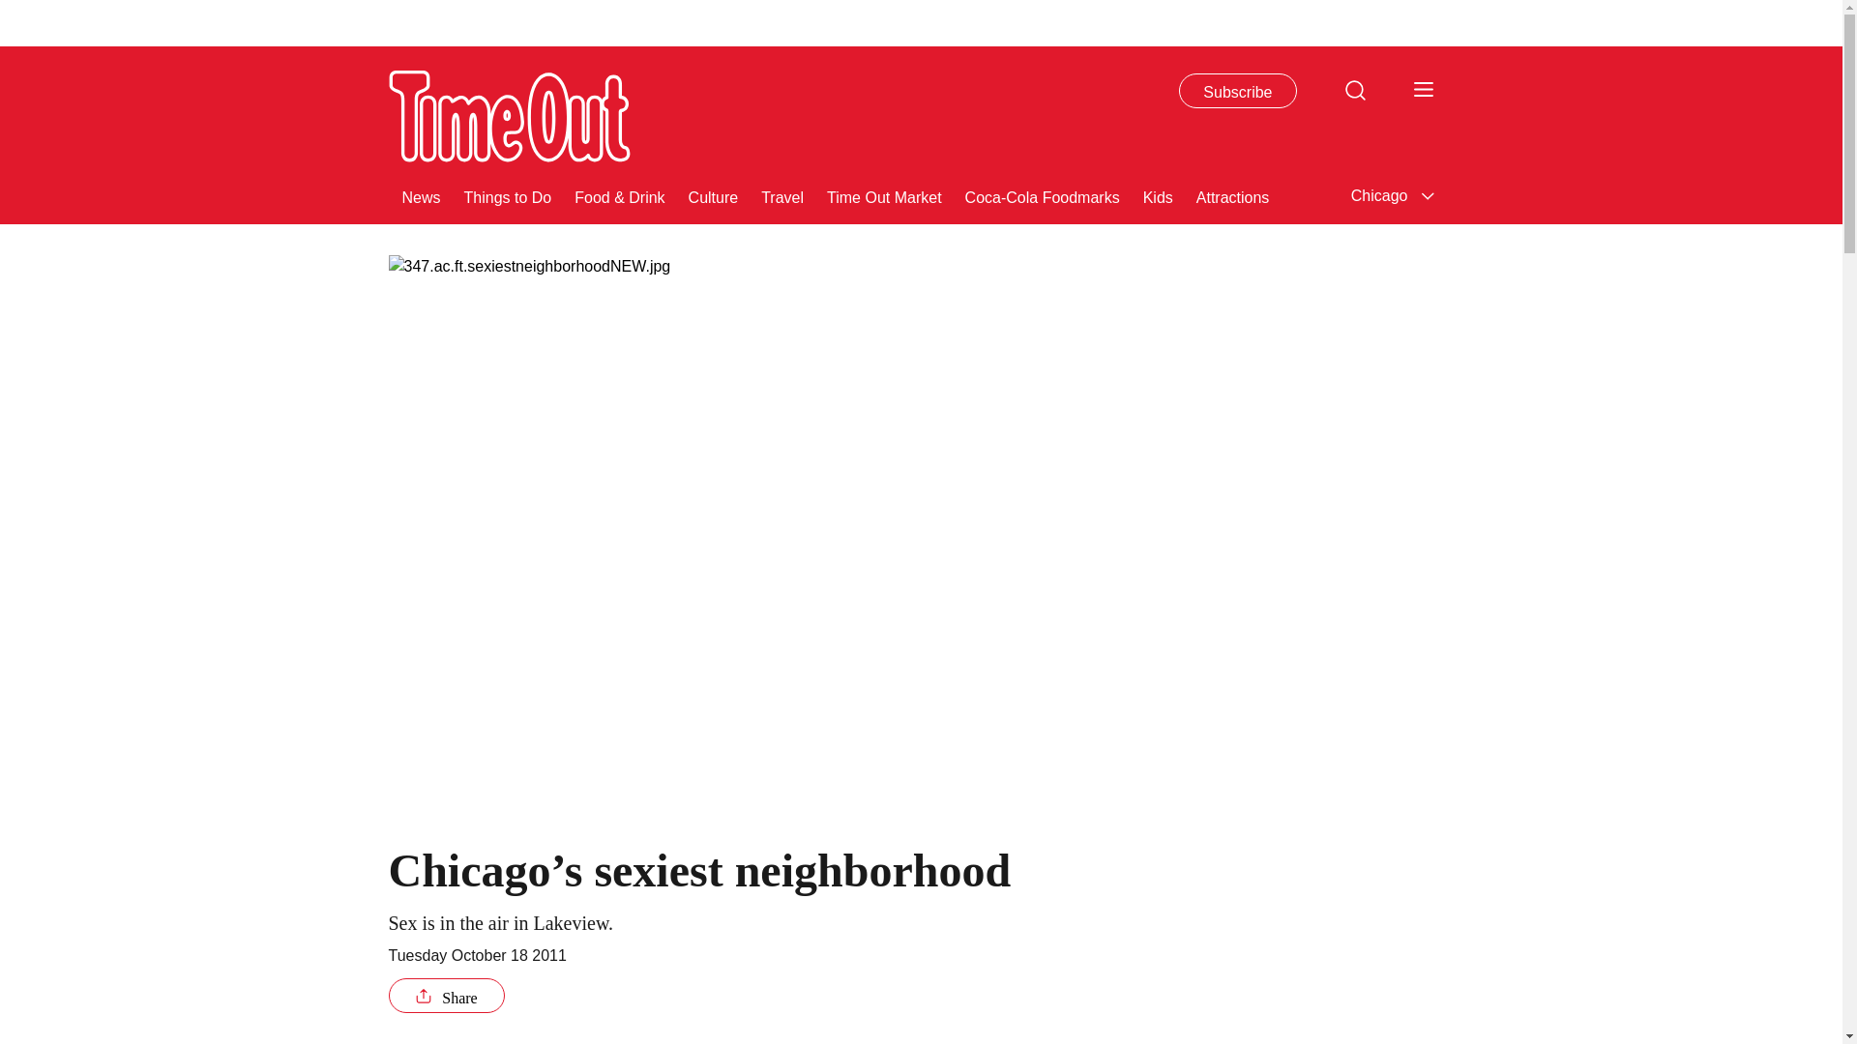 Image resolution: width=1857 pixels, height=1044 pixels. I want to click on Subscribe, so click(1238, 91).